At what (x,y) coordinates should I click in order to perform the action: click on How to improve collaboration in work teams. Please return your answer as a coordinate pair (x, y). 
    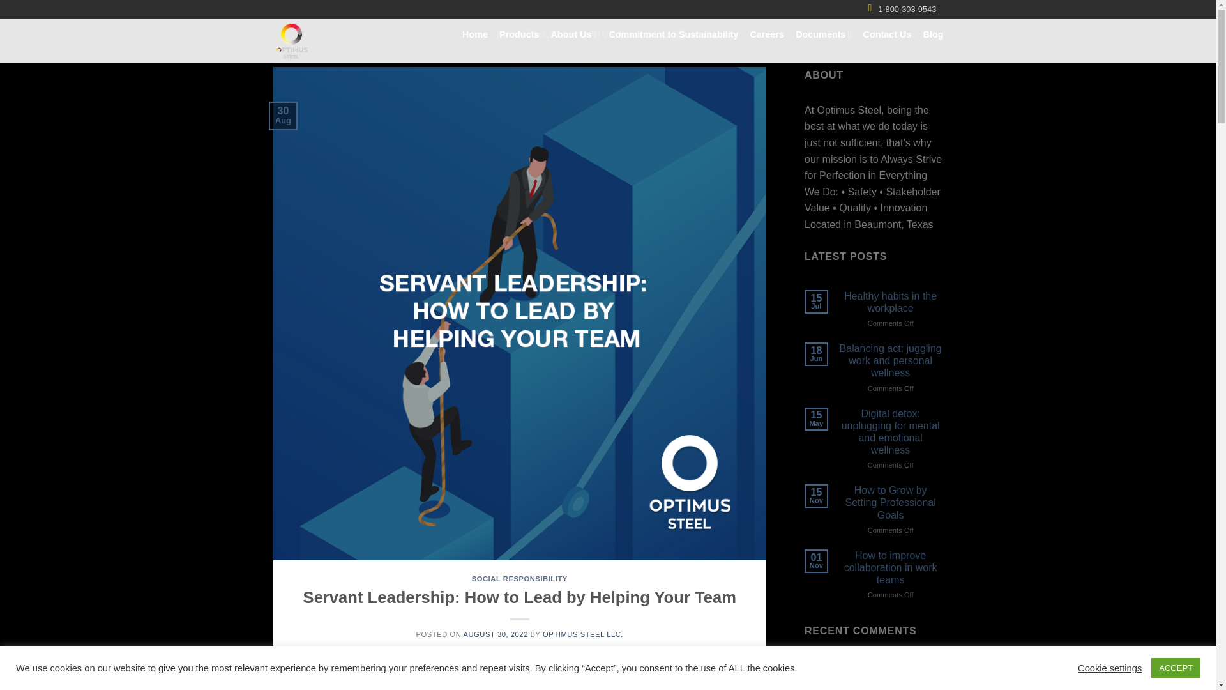
    Looking at the image, I should click on (890, 567).